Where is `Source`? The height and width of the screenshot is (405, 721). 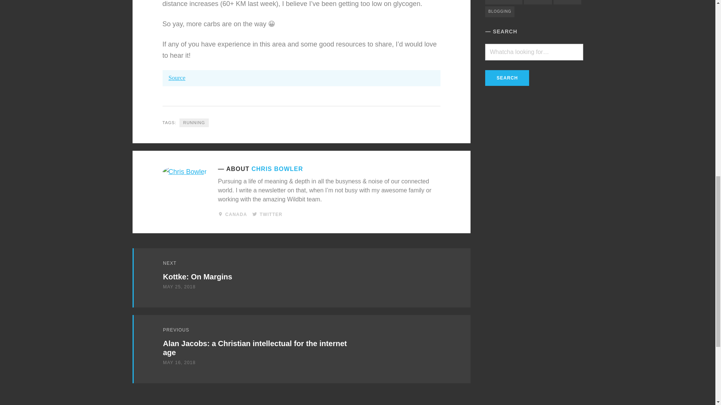 Source is located at coordinates (177, 77).